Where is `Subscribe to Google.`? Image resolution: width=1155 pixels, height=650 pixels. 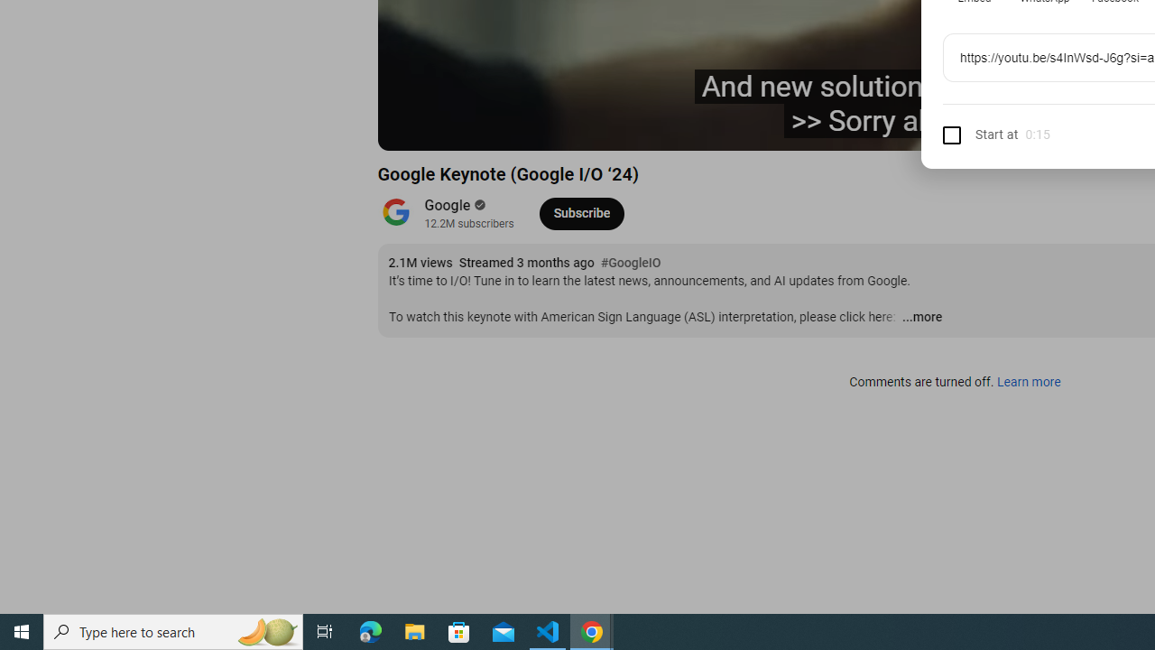
Subscribe to Google. is located at coordinates (581, 213).